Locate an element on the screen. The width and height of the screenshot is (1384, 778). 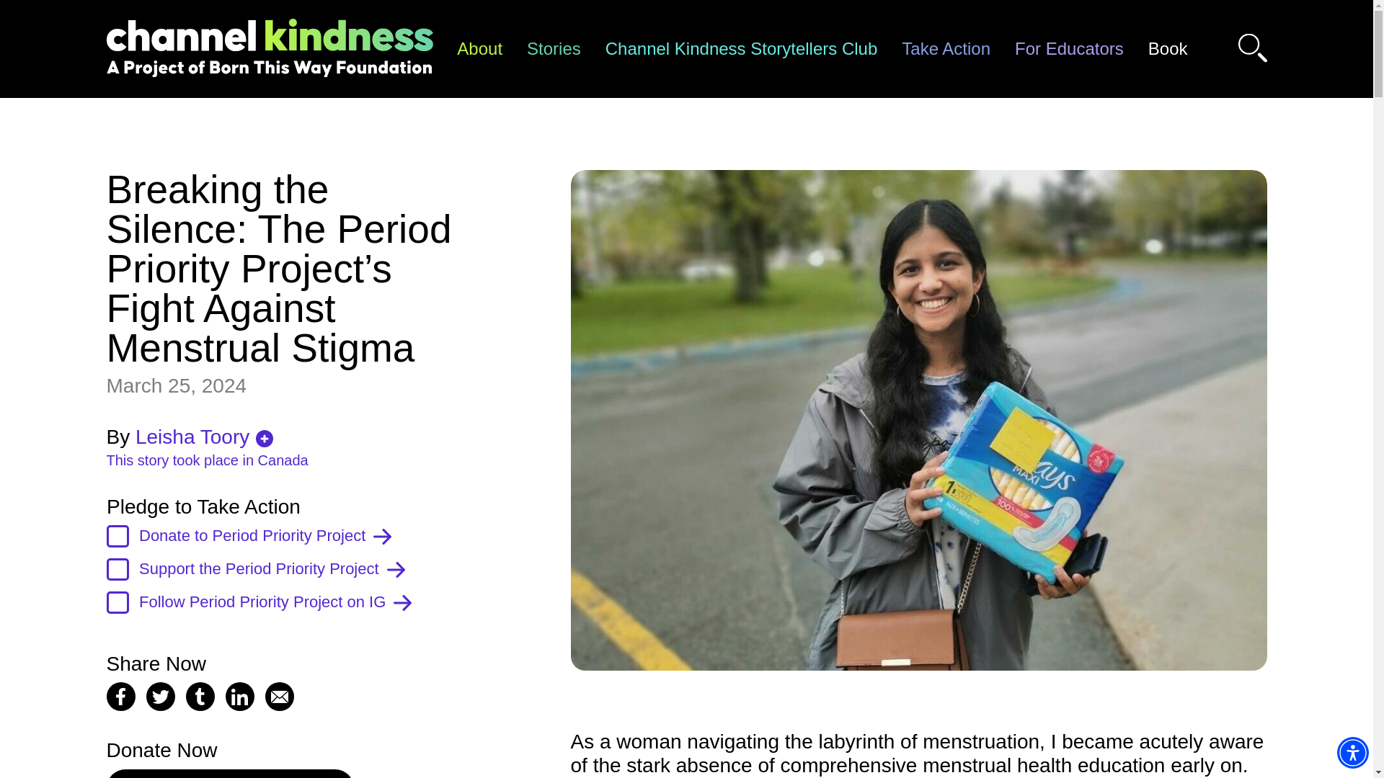
Leisha Toory is located at coordinates (192, 437).